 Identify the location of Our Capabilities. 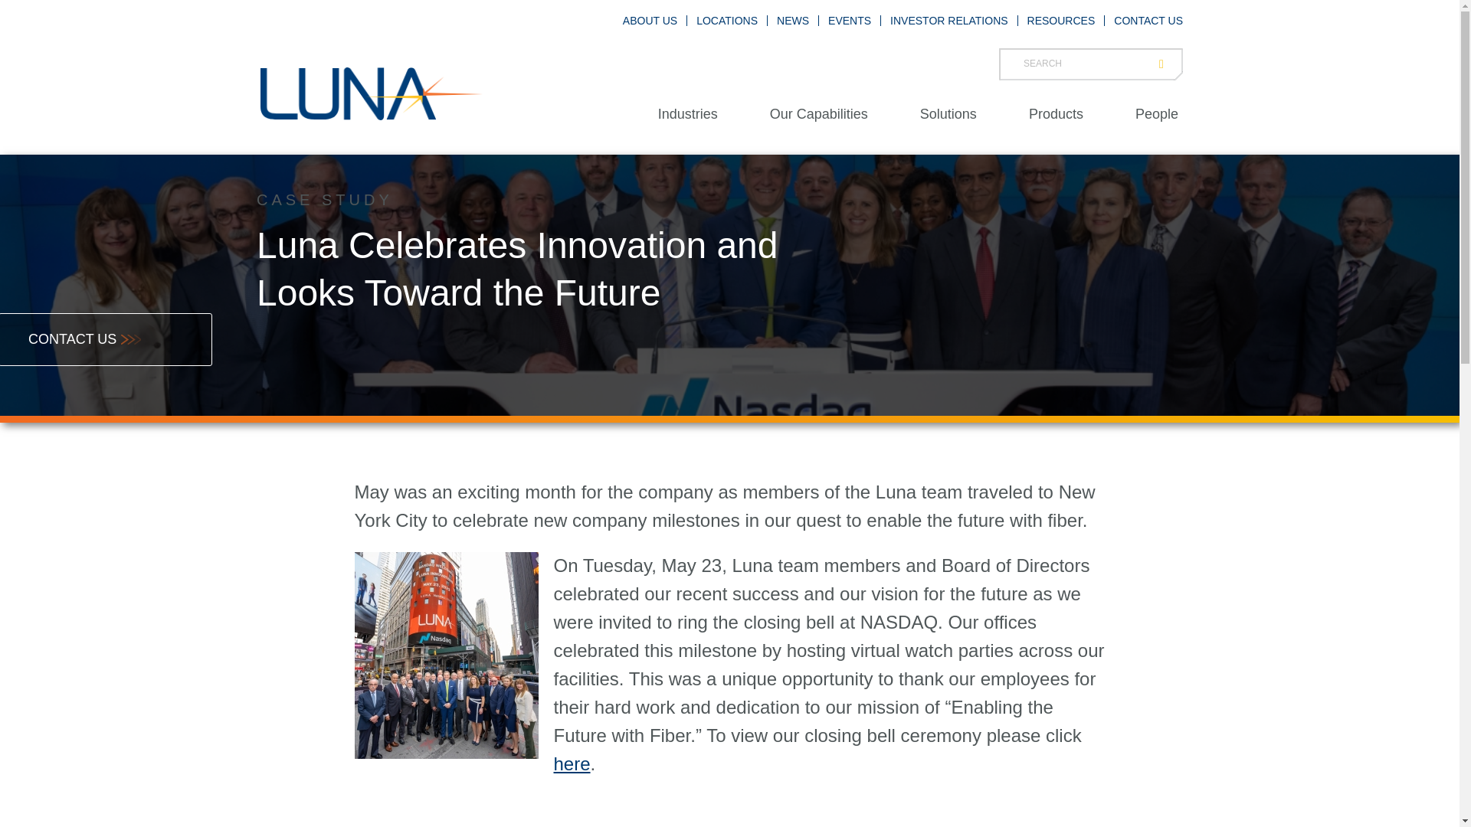
(819, 113).